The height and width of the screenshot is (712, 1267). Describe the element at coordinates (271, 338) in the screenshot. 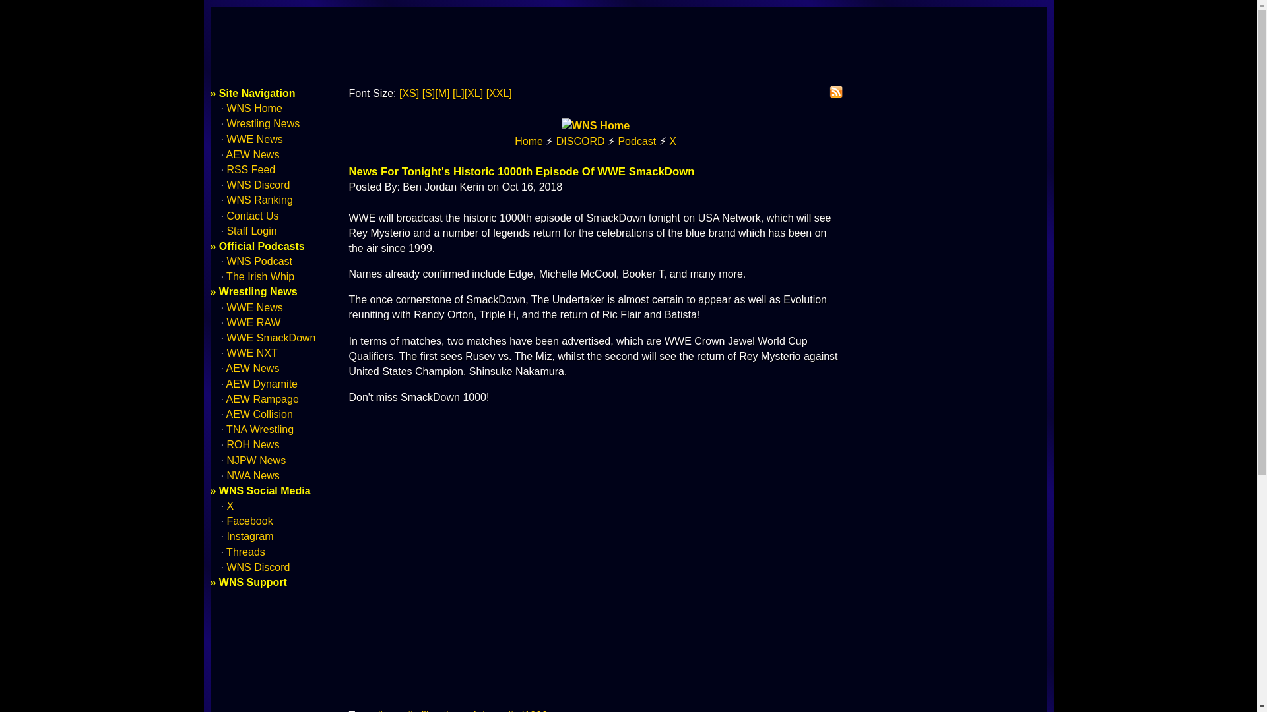

I see `WWE SmackDown` at that location.